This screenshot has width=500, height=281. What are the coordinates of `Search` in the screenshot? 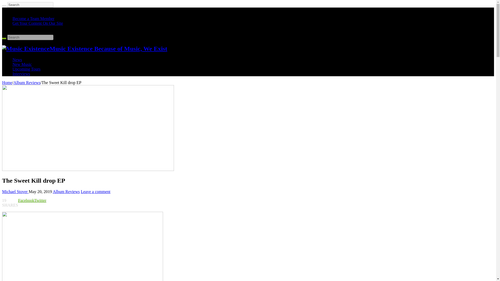 It's located at (4, 39).